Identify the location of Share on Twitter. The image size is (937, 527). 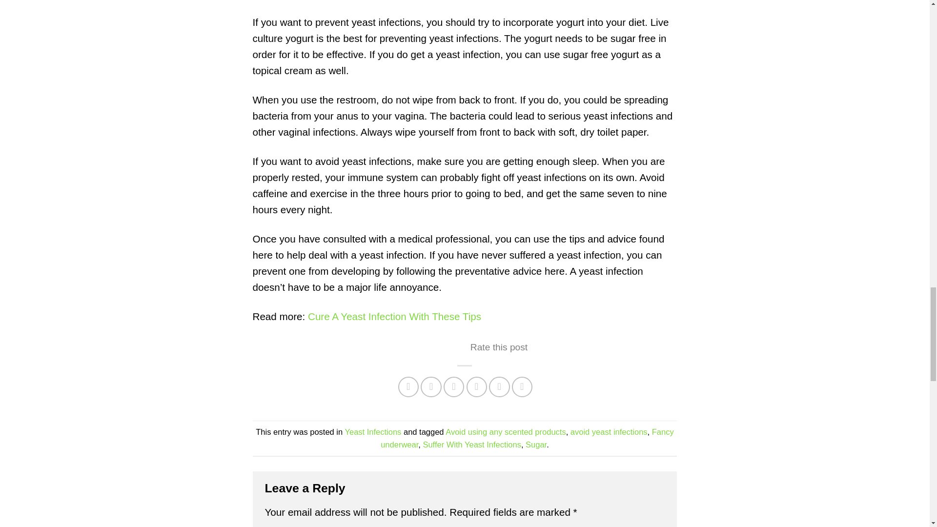
(431, 387).